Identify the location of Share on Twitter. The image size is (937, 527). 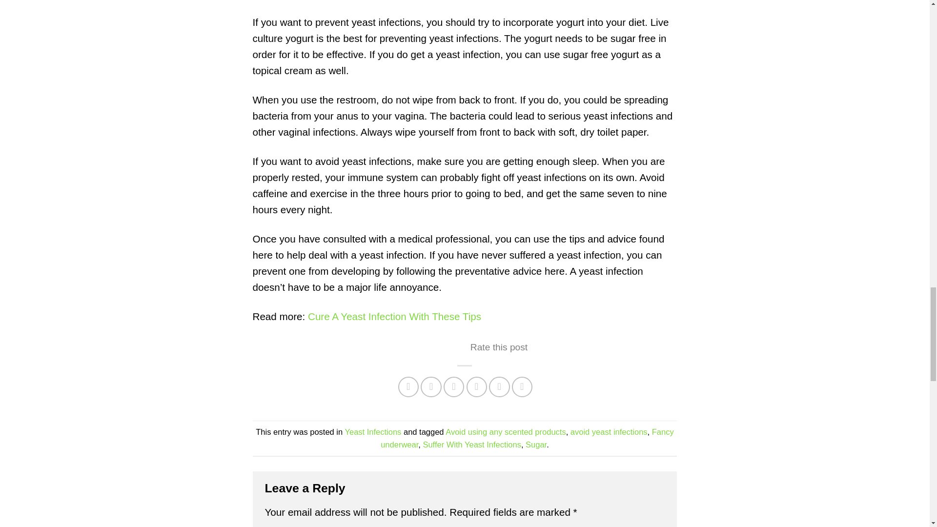
(431, 387).